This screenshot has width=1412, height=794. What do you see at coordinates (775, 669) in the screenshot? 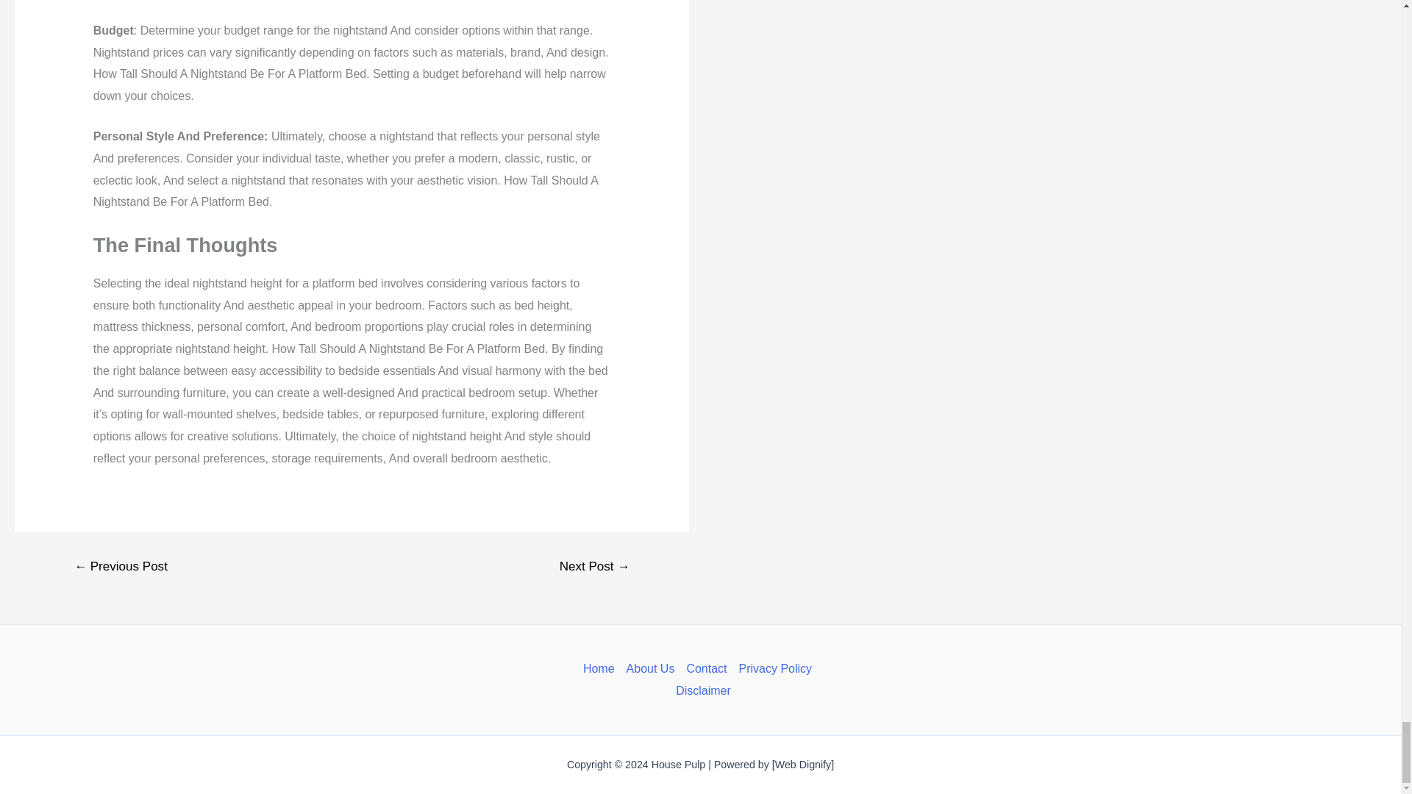
I see `Privacy Policy` at bounding box center [775, 669].